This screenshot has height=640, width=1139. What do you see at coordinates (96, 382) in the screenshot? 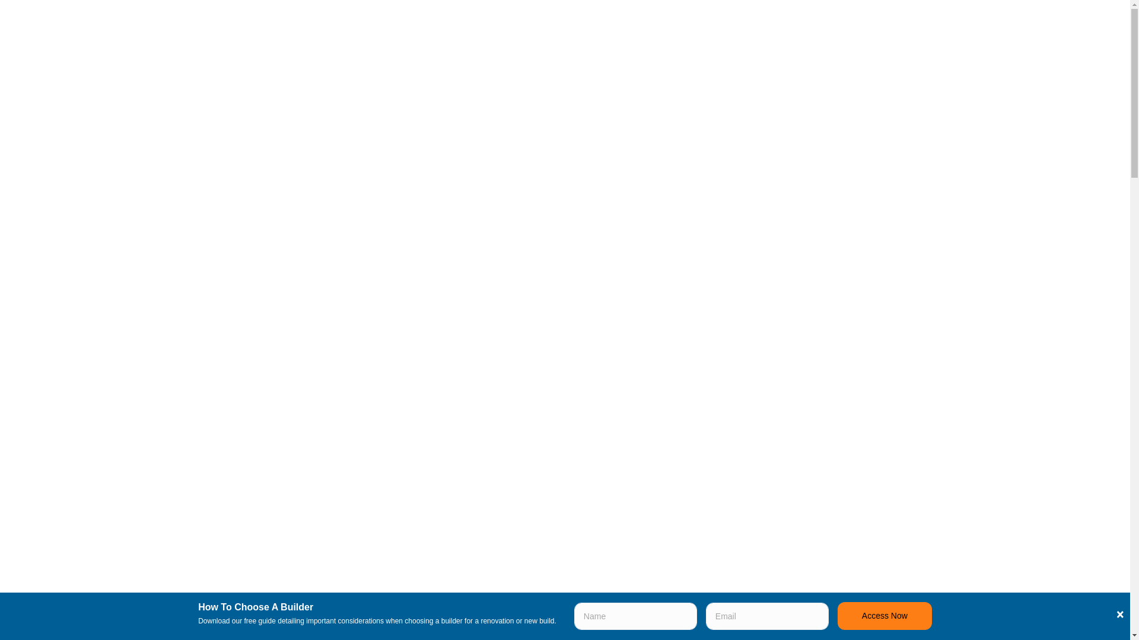
I see `Testimonials` at bounding box center [96, 382].